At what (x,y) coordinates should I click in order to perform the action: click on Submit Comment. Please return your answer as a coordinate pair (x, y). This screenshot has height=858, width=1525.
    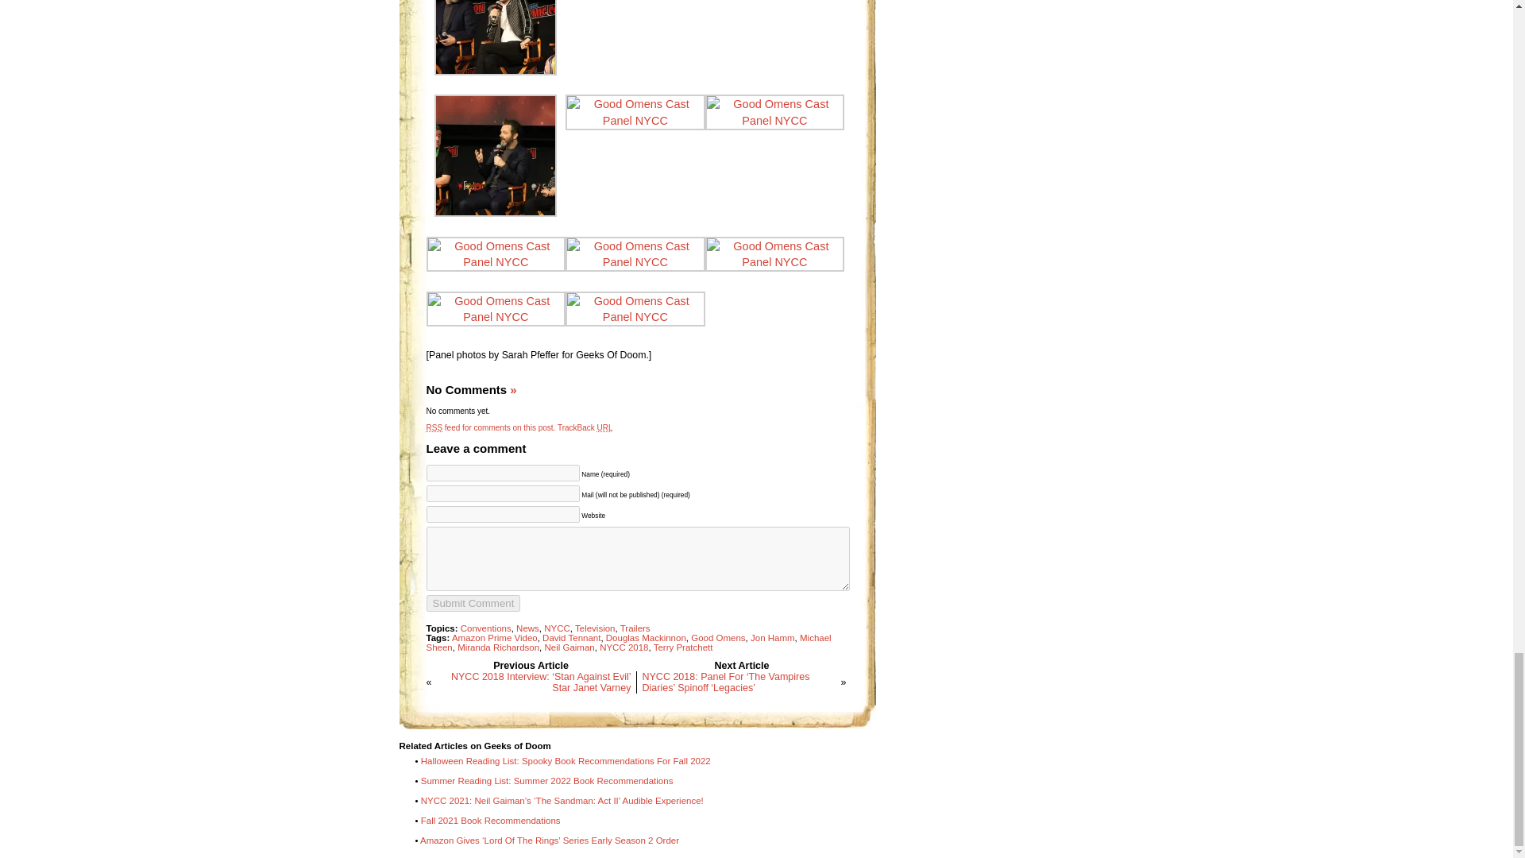
    Looking at the image, I should click on (472, 604).